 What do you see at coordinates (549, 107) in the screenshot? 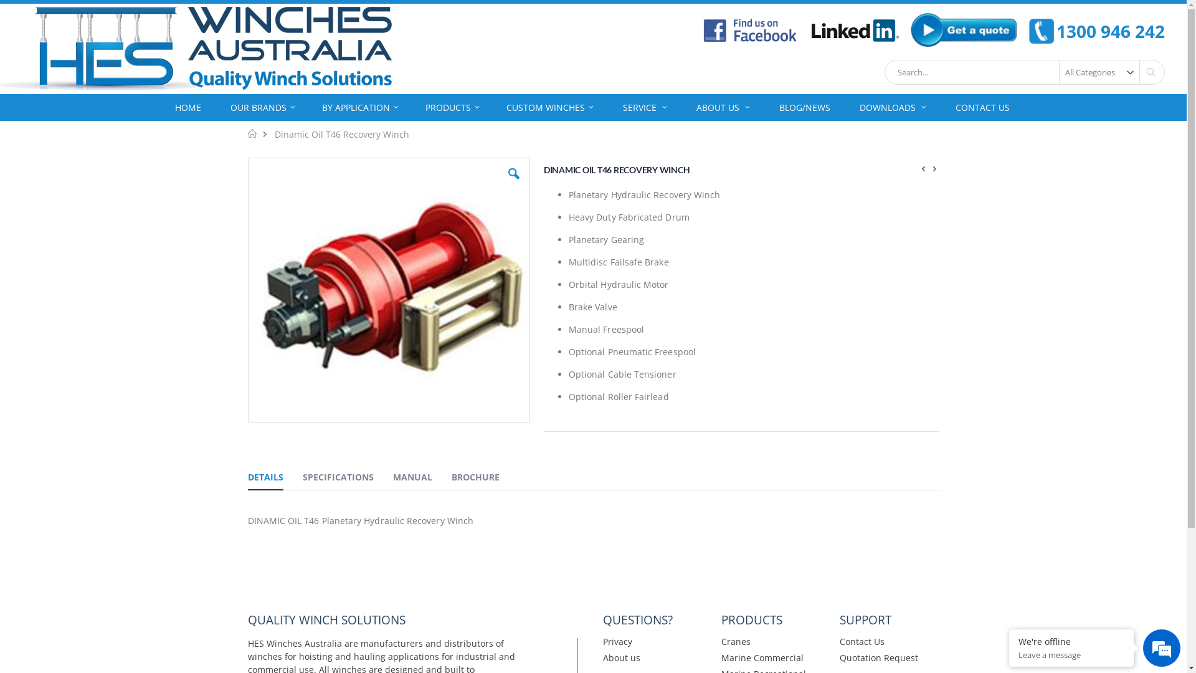
I see `CUSTOM WINCHES` at bounding box center [549, 107].